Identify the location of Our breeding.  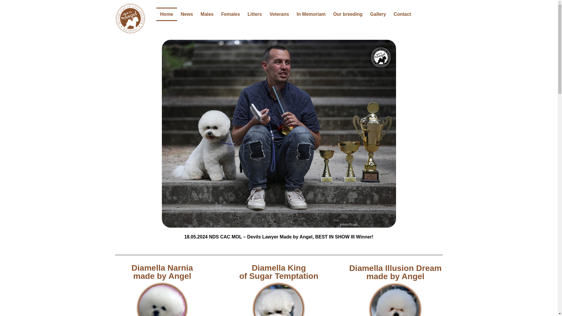
(348, 14).